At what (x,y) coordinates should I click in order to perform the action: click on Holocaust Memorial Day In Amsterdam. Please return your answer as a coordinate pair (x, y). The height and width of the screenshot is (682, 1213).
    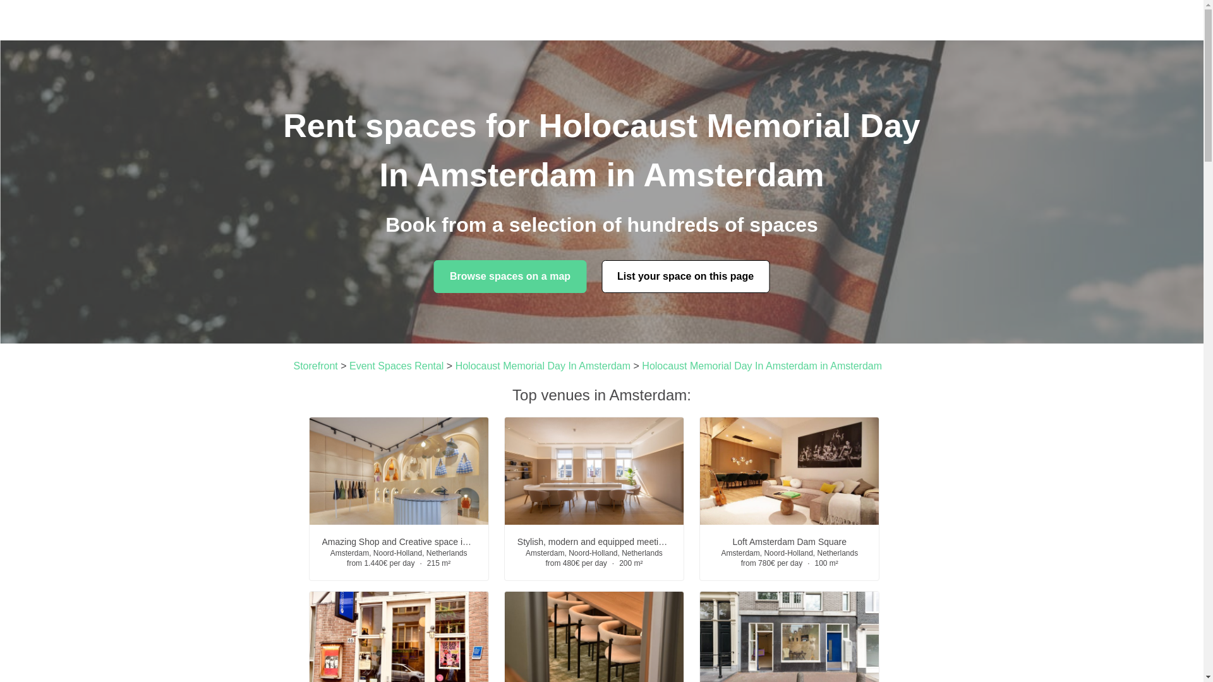
    Looking at the image, I should click on (543, 366).